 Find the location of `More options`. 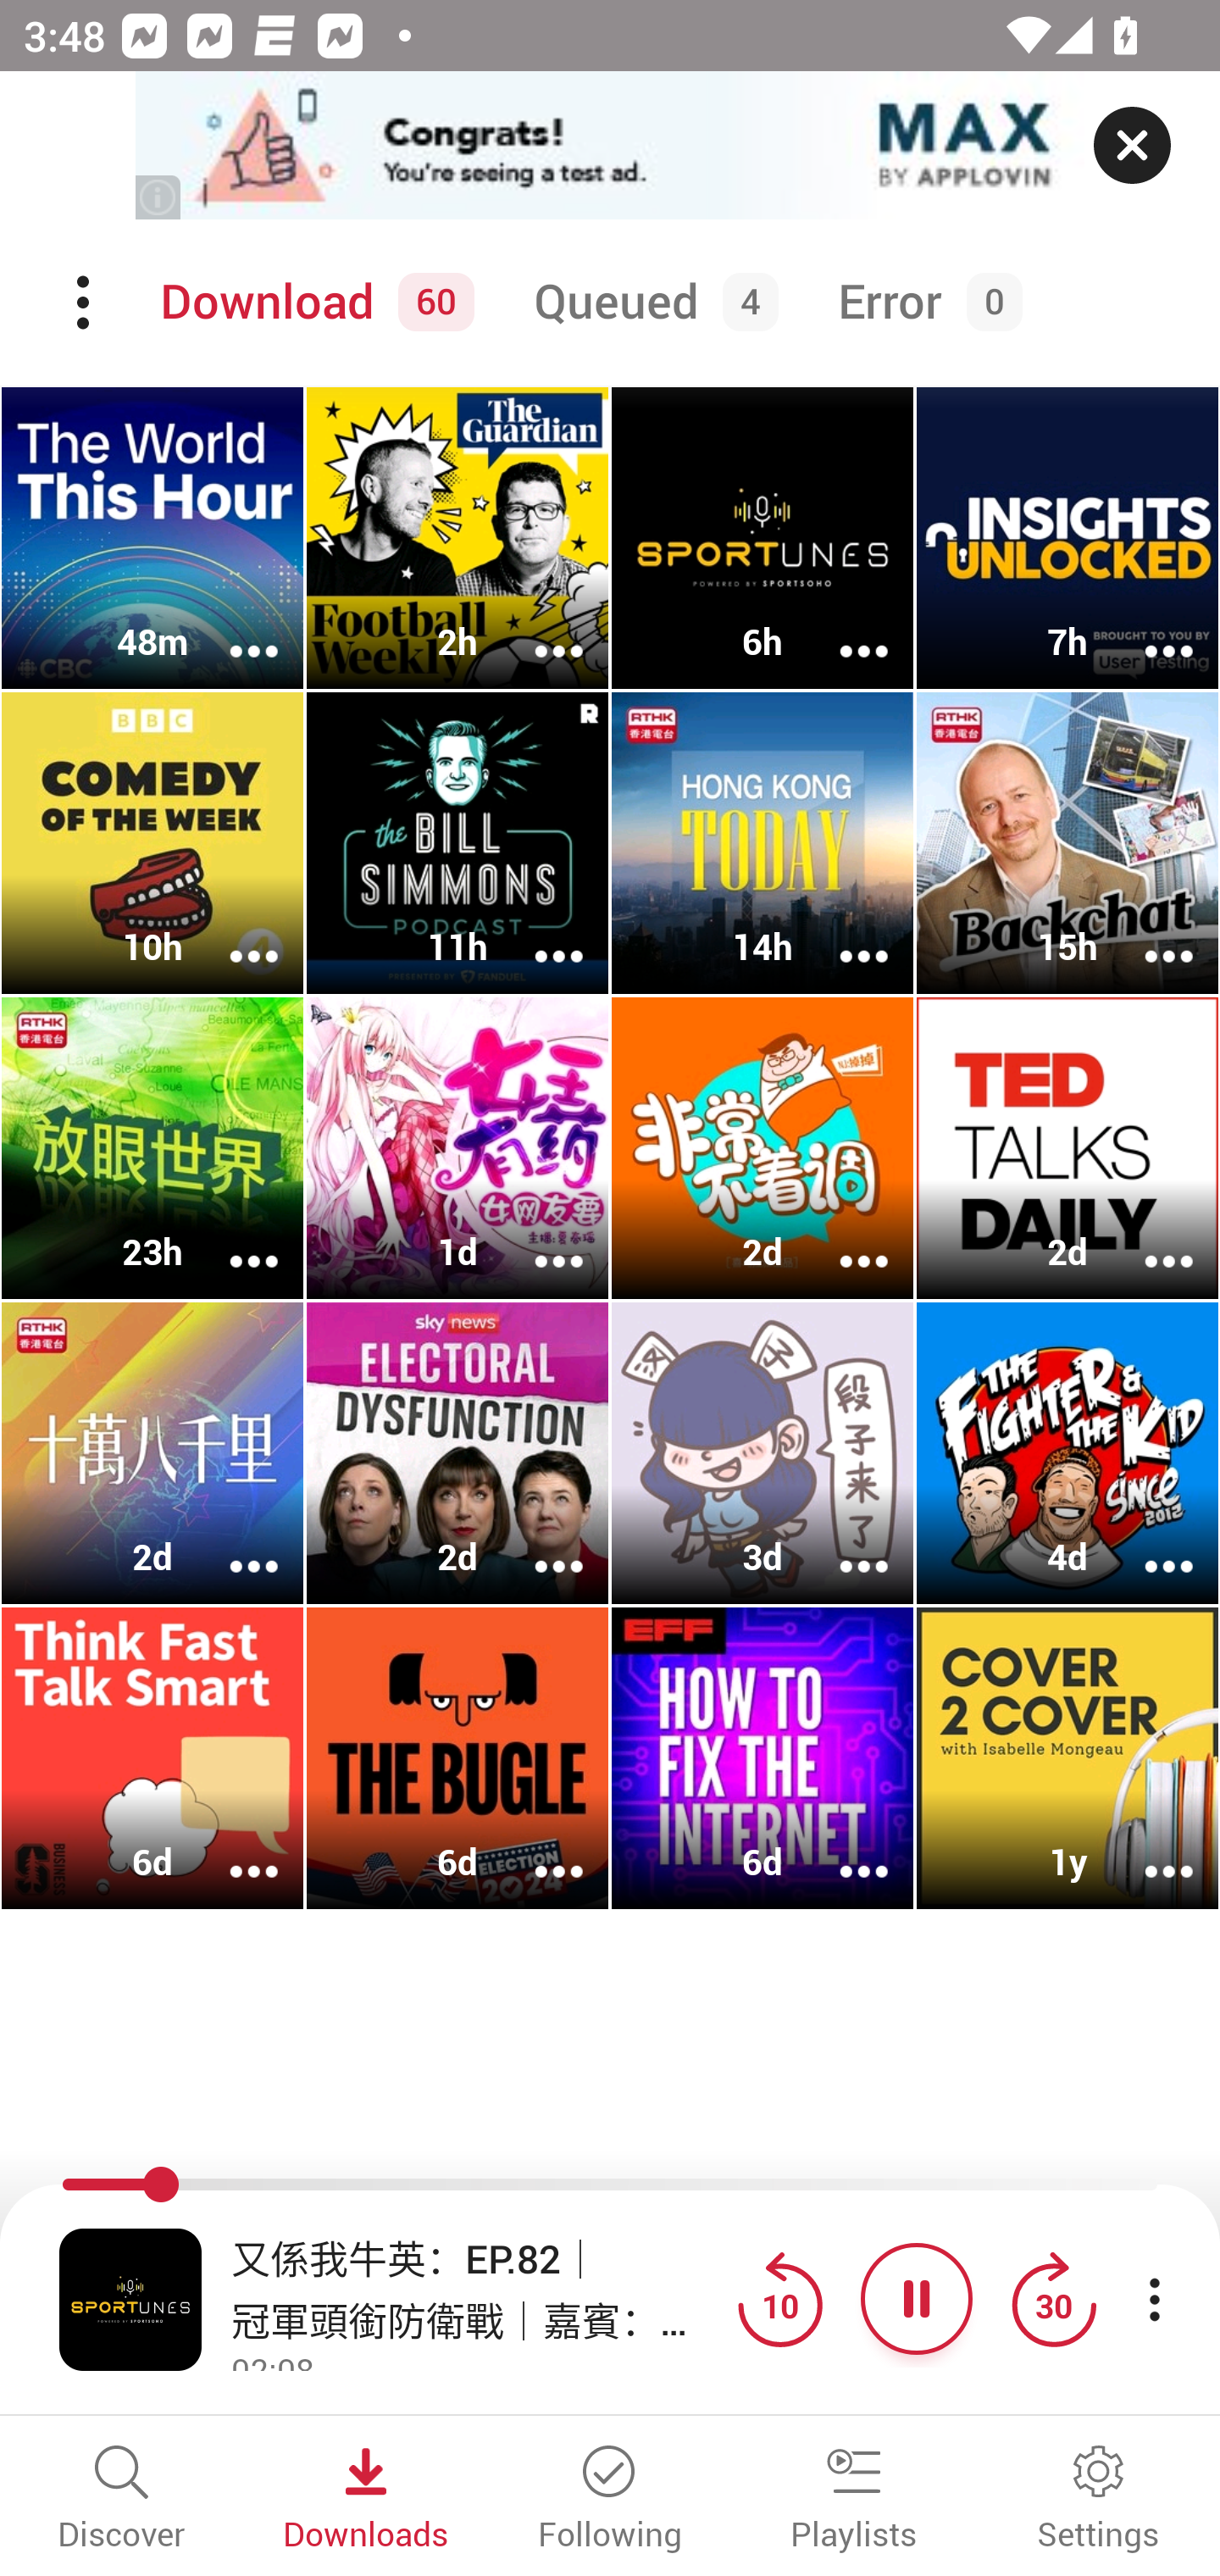

More options is located at coordinates (537, 1546).